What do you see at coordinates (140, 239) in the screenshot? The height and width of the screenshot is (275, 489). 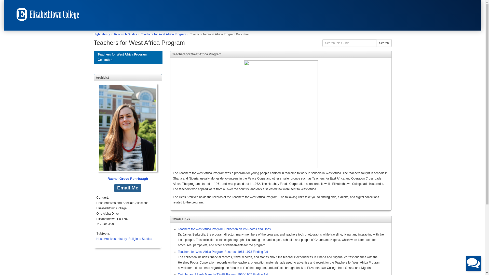 I see `Religious Studies` at bounding box center [140, 239].